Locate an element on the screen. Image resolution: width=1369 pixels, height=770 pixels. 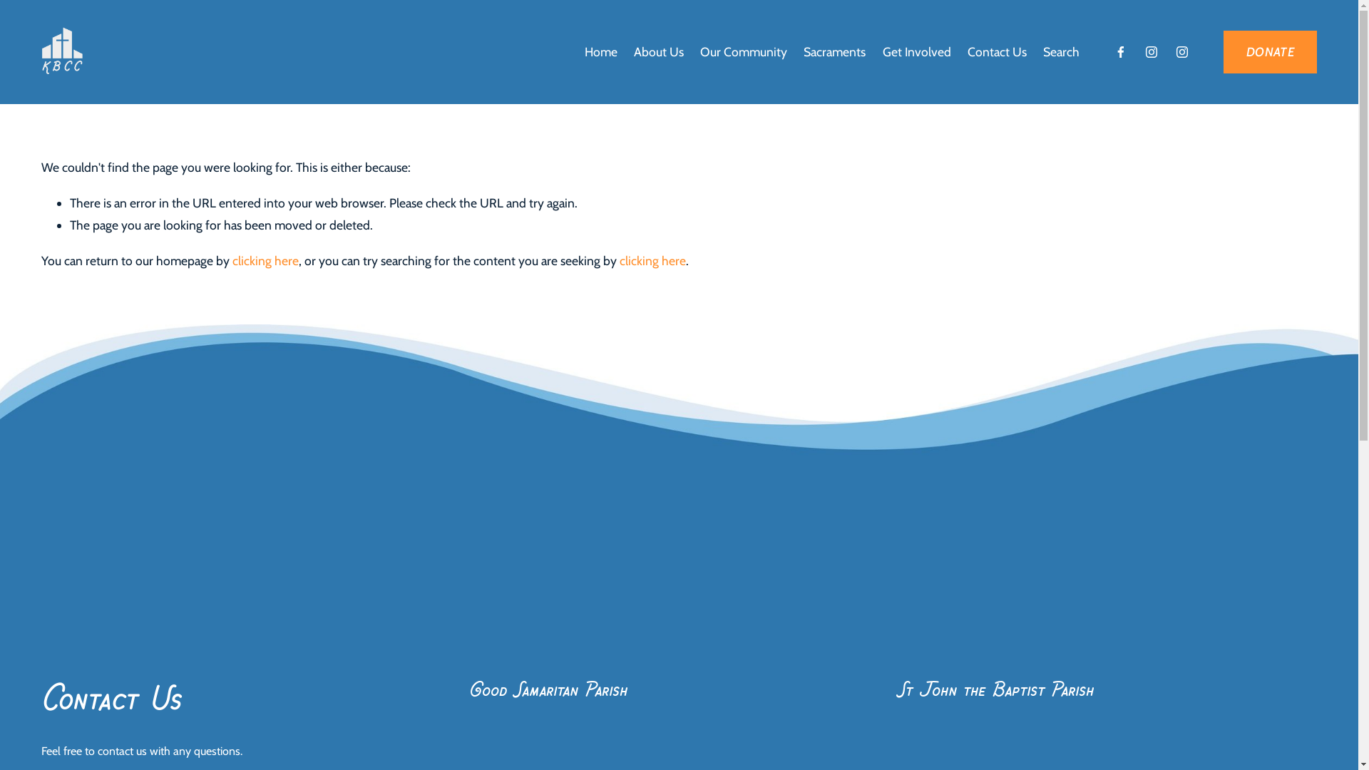
Contact Us is located at coordinates (997, 51).